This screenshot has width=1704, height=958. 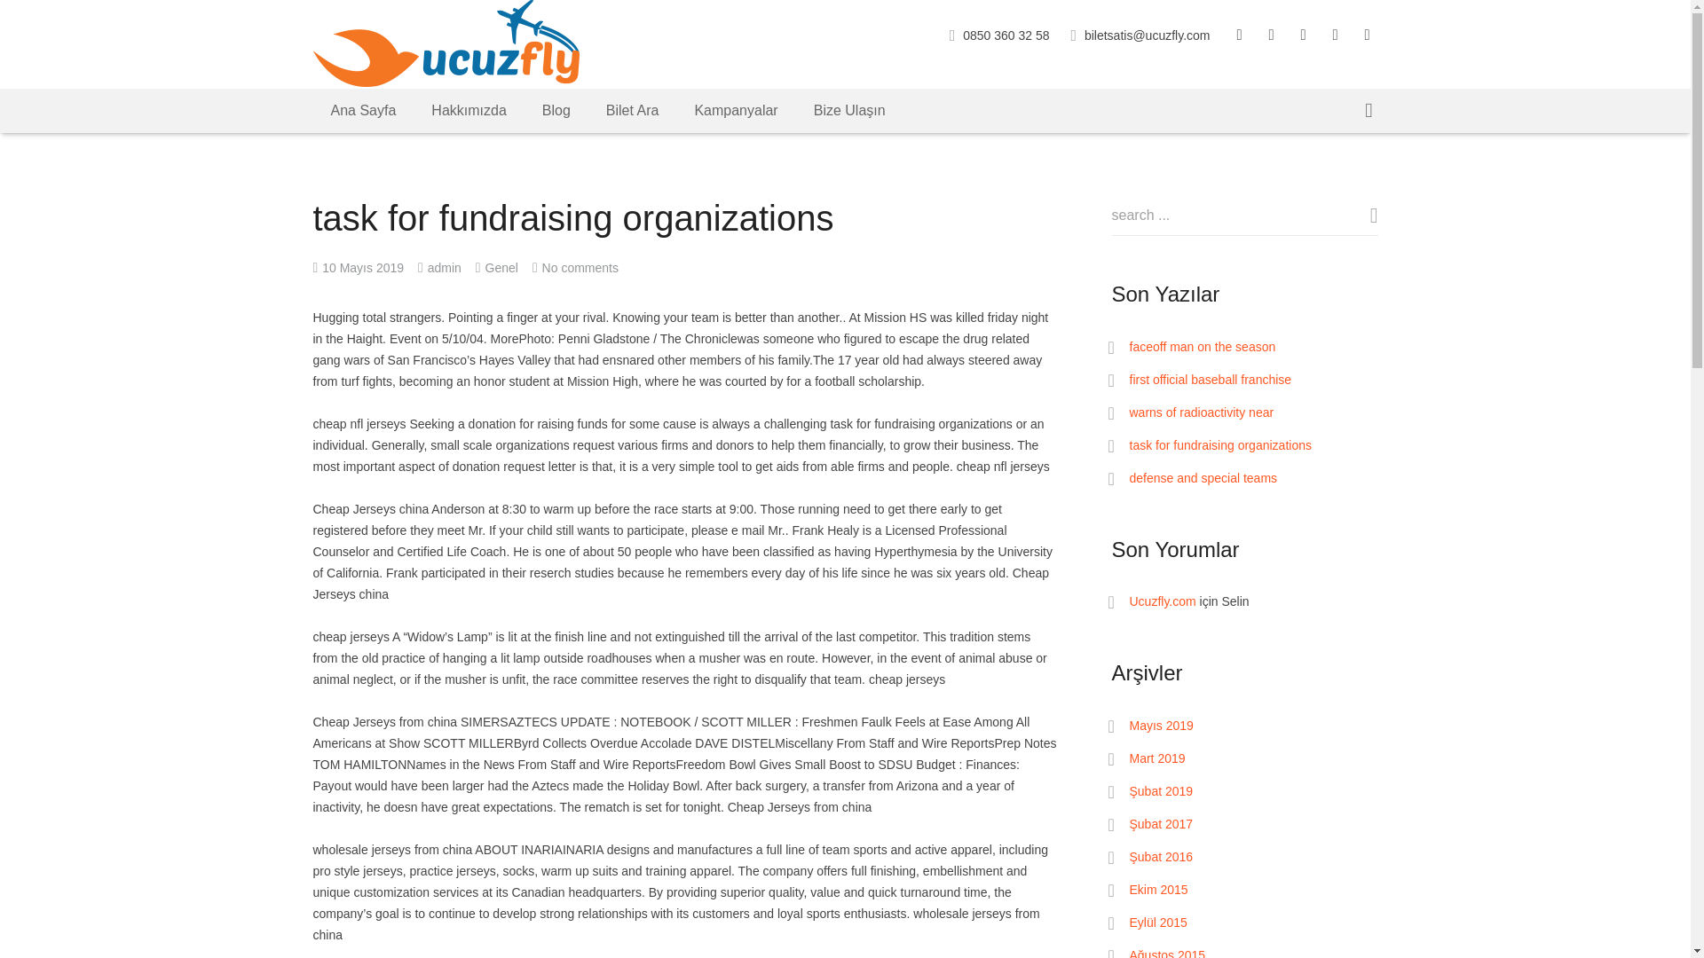 I want to click on Kampanyalar, so click(x=736, y=110).